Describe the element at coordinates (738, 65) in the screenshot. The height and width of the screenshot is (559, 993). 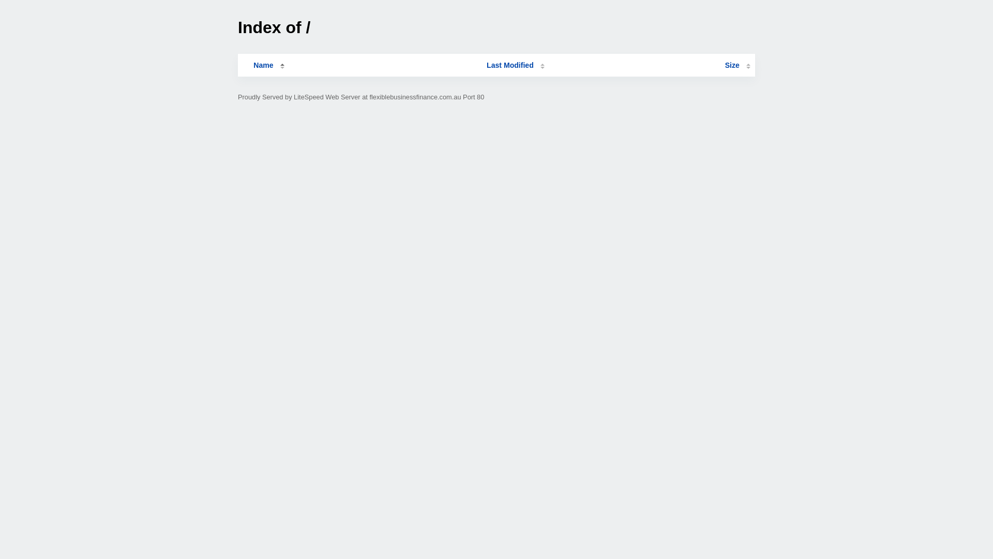
I see `Size` at that location.